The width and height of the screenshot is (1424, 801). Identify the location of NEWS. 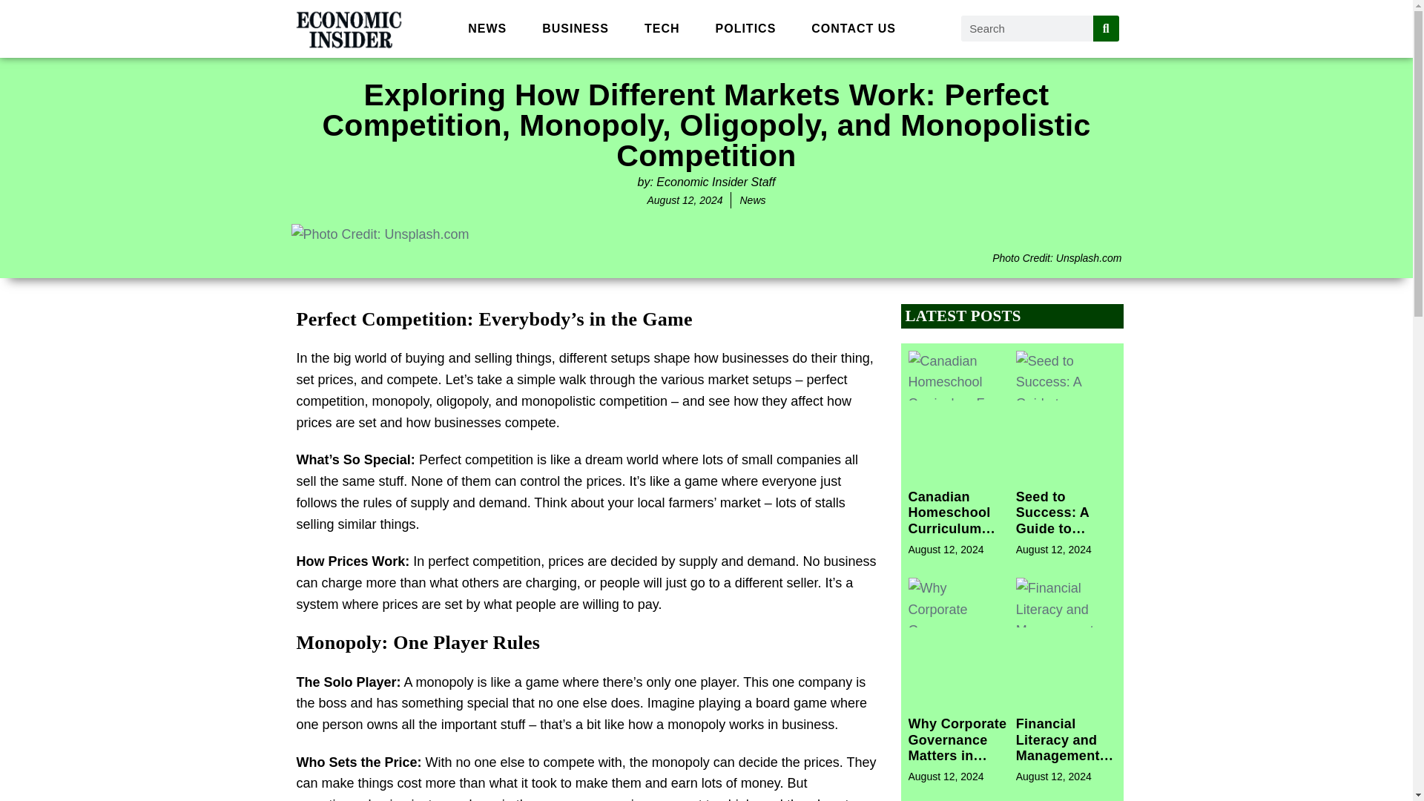
(487, 28).